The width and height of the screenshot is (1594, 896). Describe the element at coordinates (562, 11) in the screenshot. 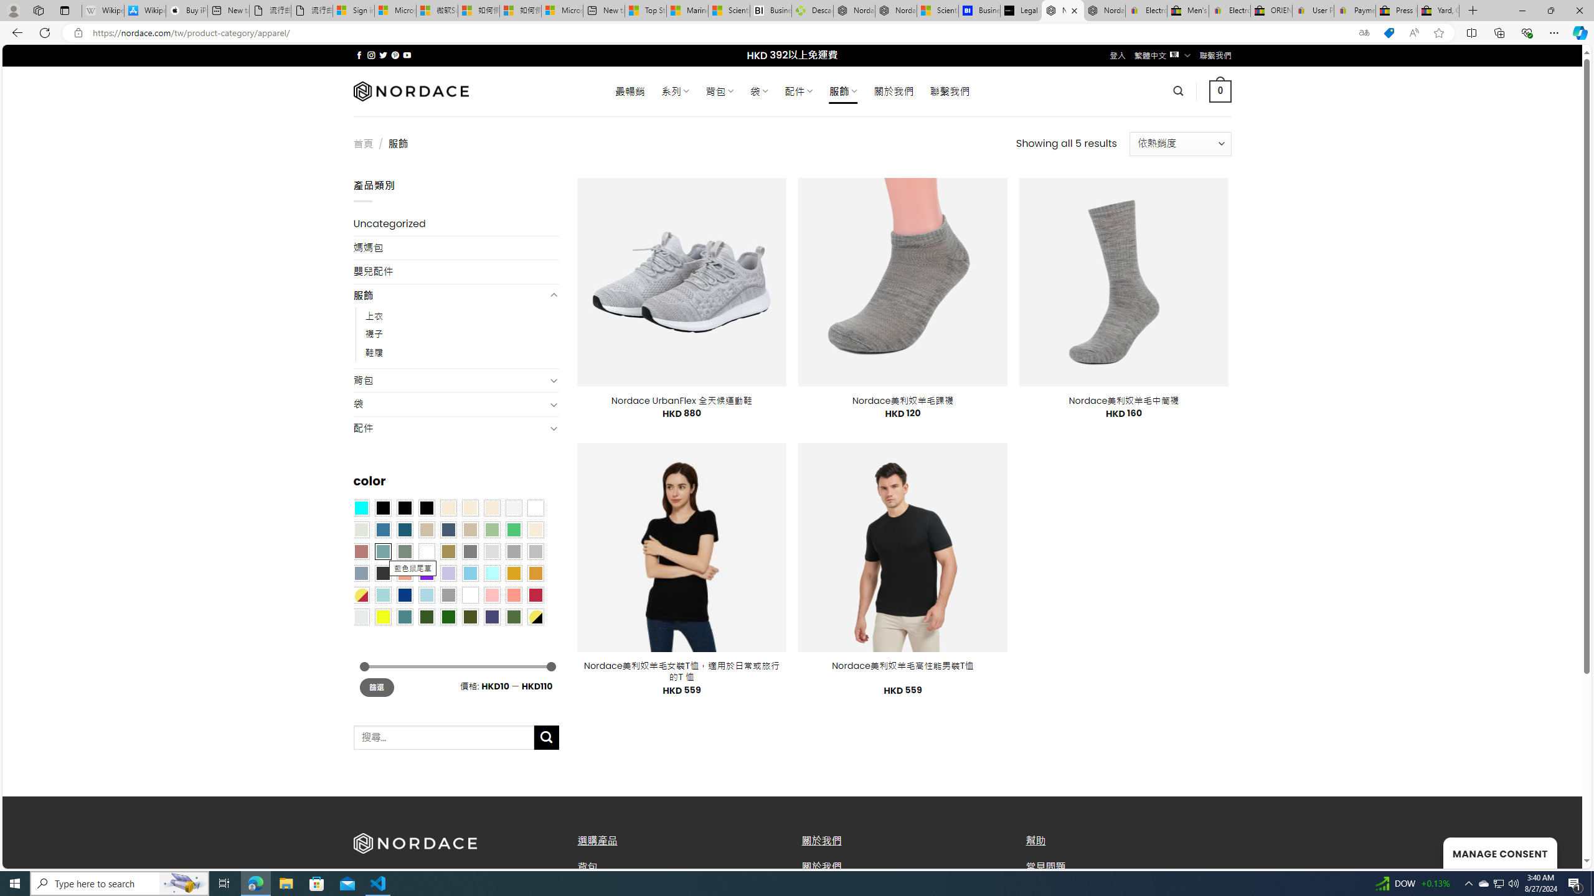

I see `Microsoft account | Account Checkup` at that location.